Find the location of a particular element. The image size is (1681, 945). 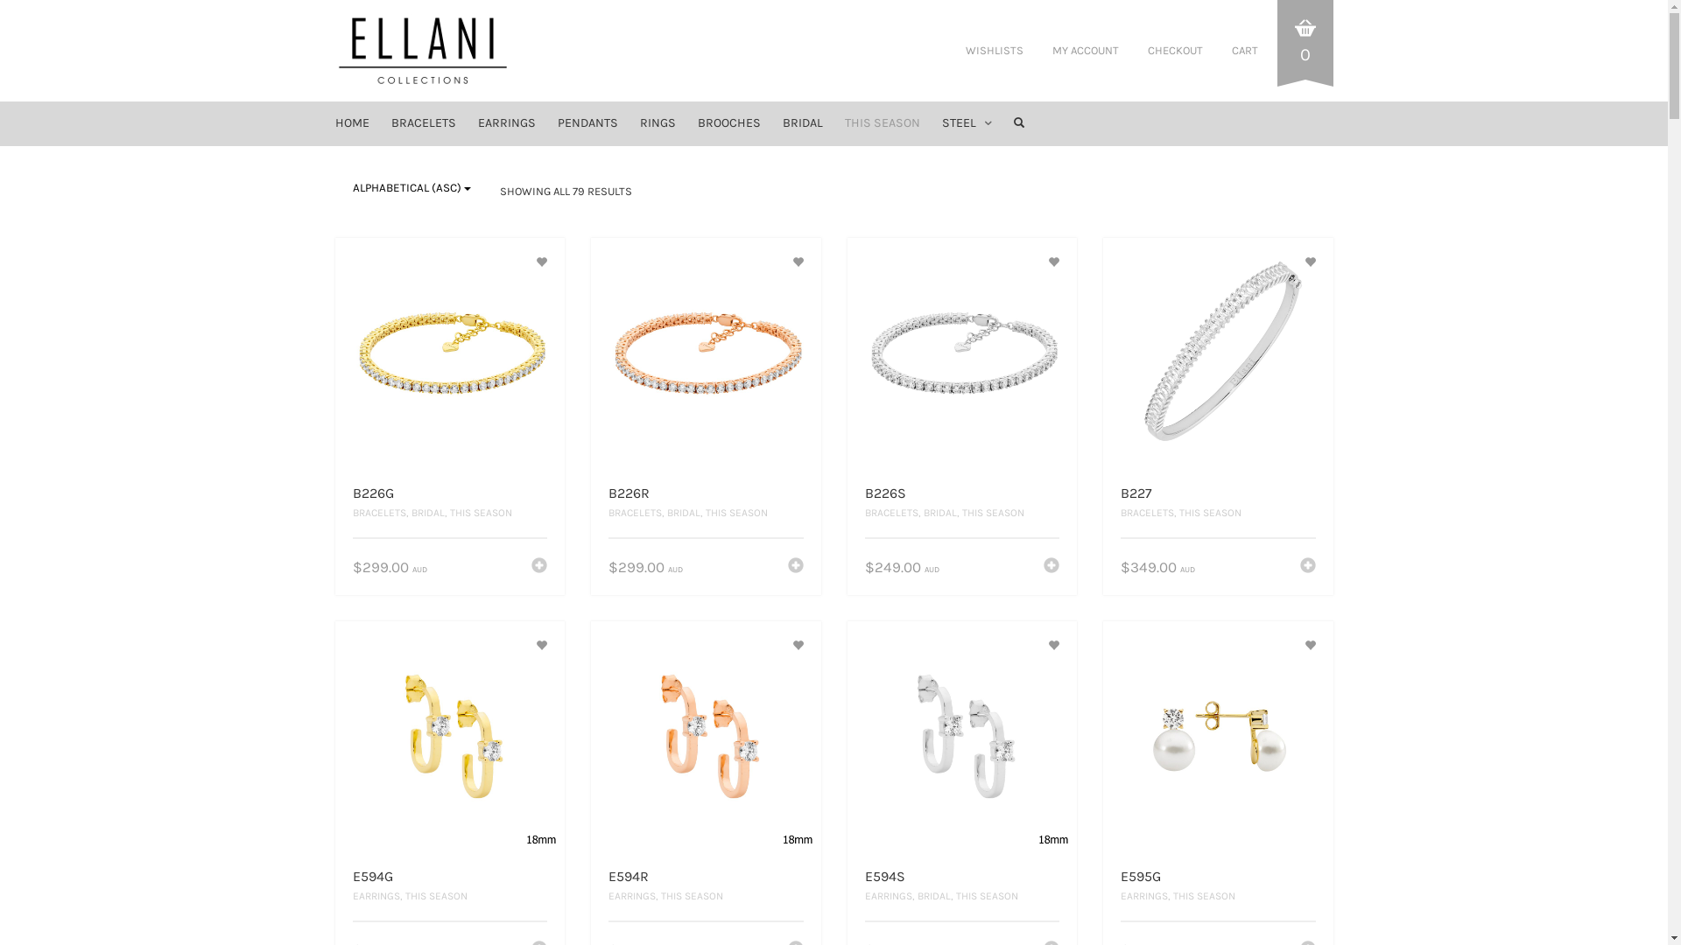

THIS SEASON is located at coordinates (988, 896).